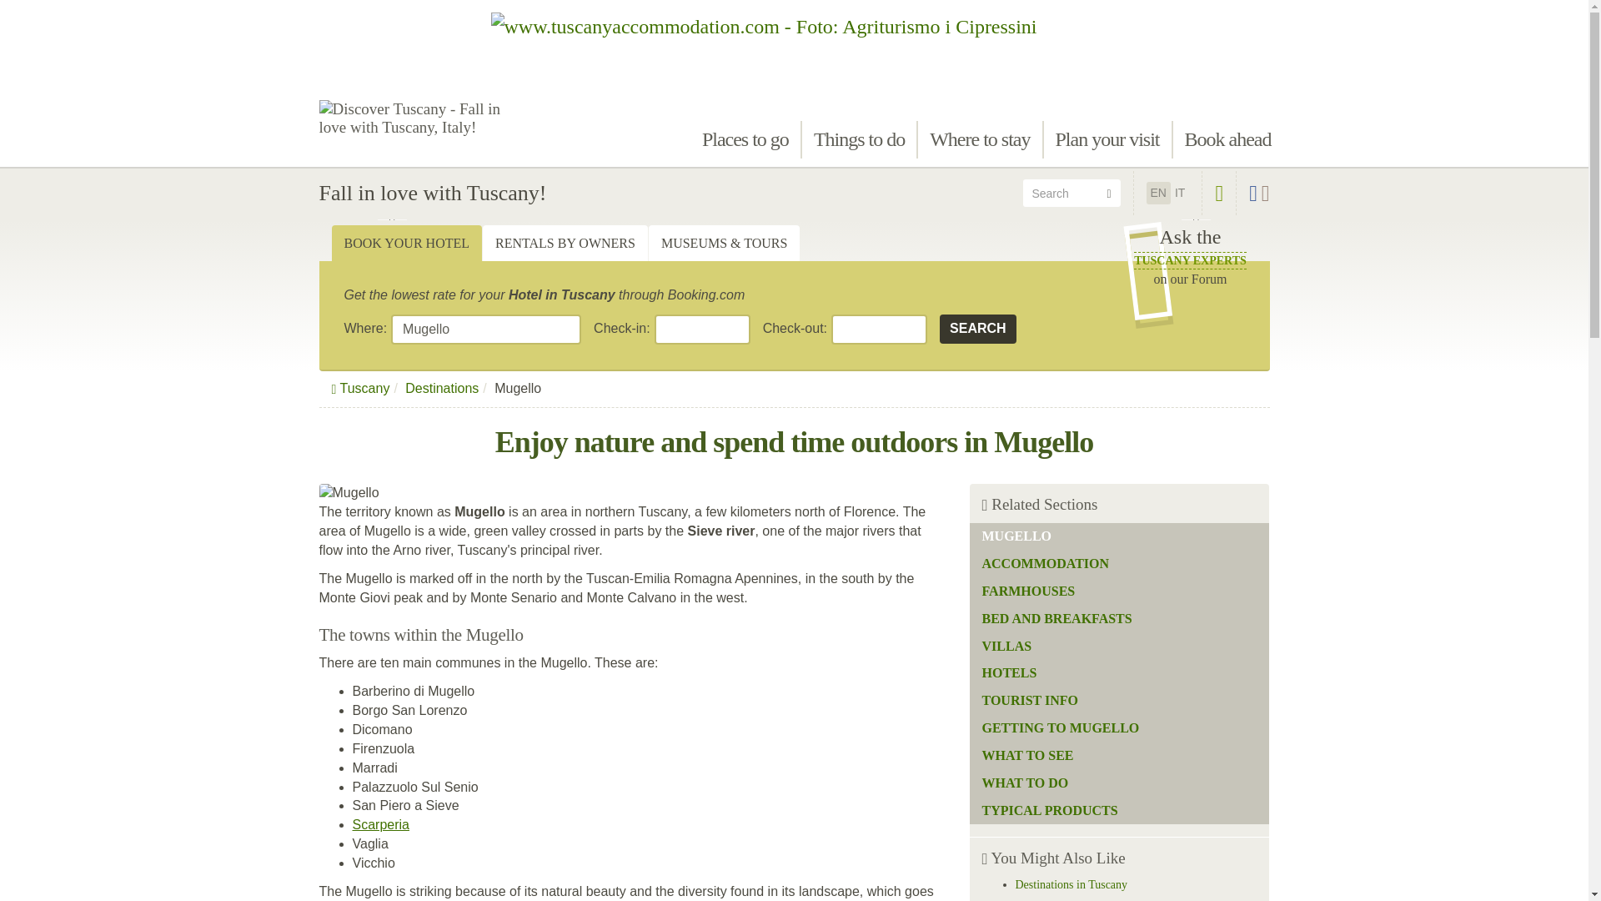 This screenshot has height=901, width=1601. What do you see at coordinates (745, 139) in the screenshot?
I see `Mugello - English` at bounding box center [745, 139].